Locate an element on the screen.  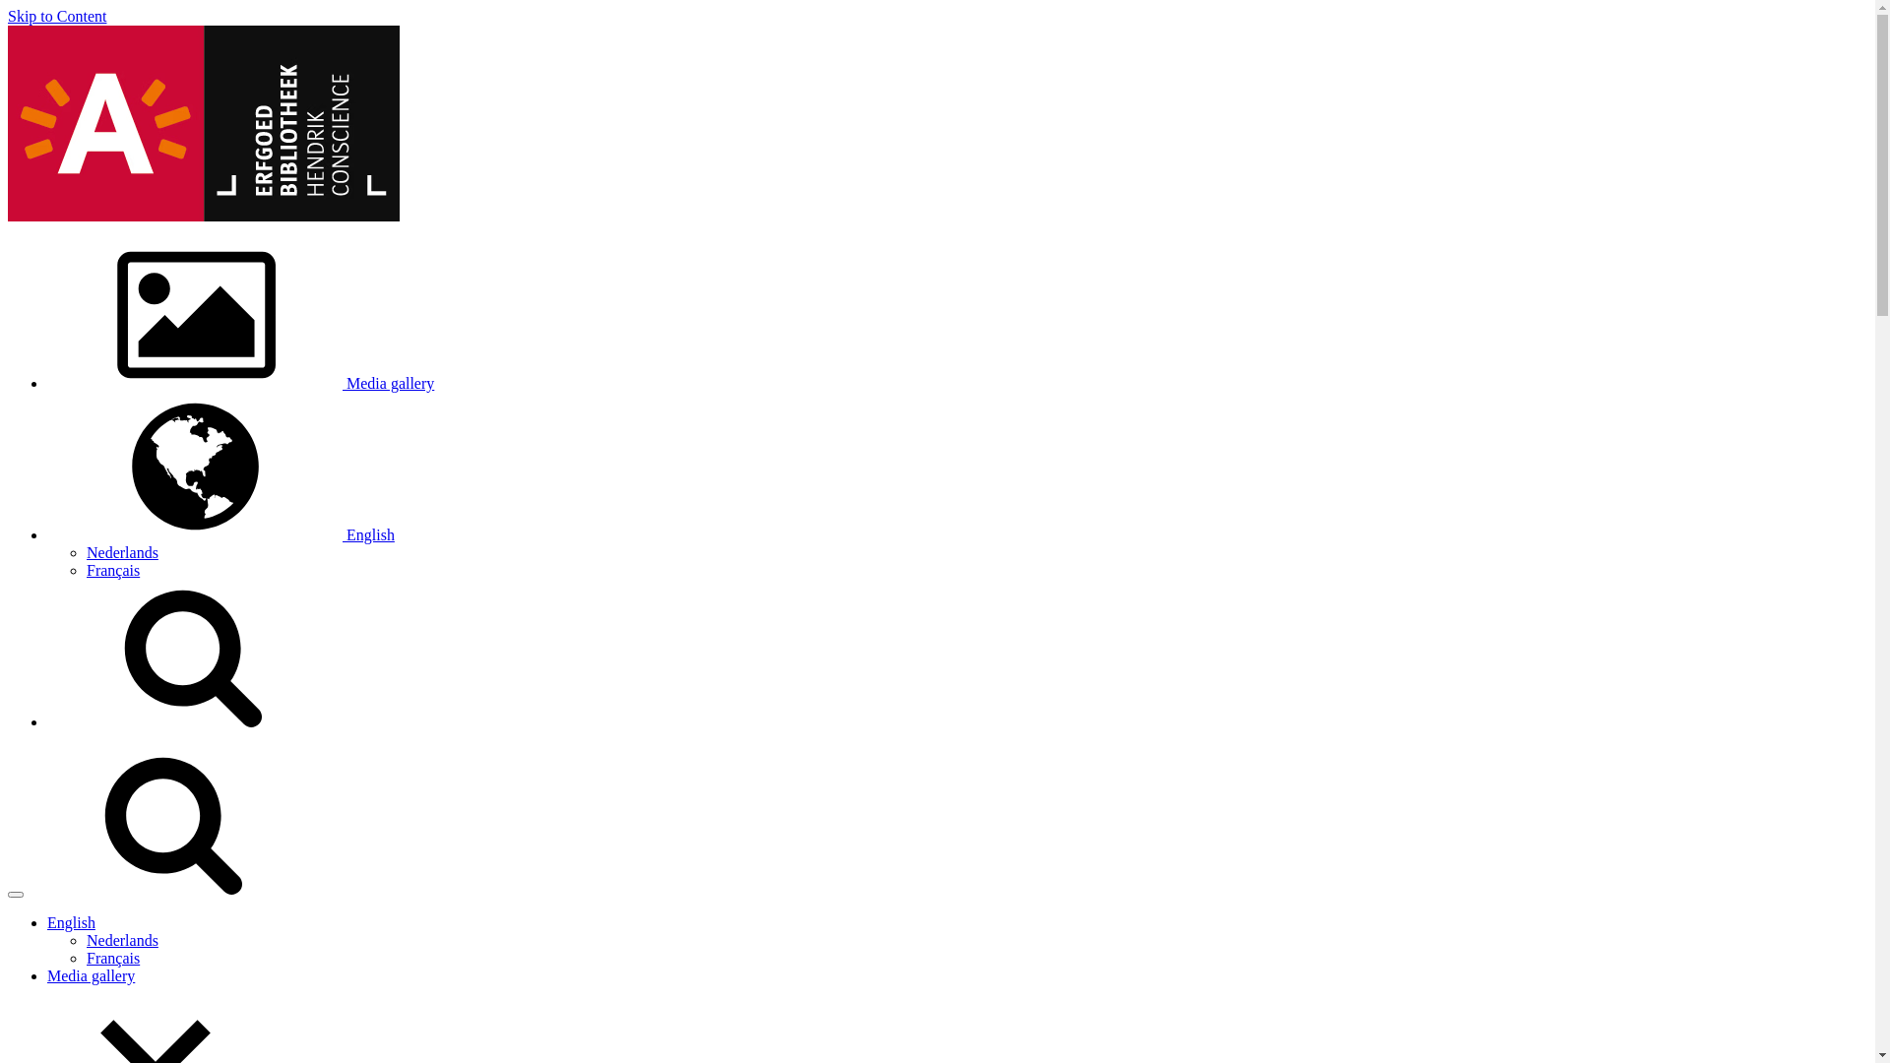
Nederlands is located at coordinates (122, 941).